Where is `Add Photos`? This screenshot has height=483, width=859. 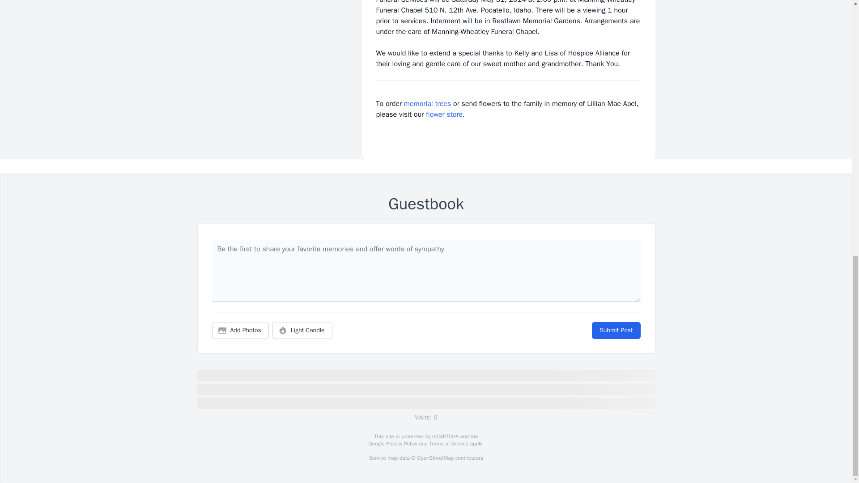
Add Photos is located at coordinates (240, 330).